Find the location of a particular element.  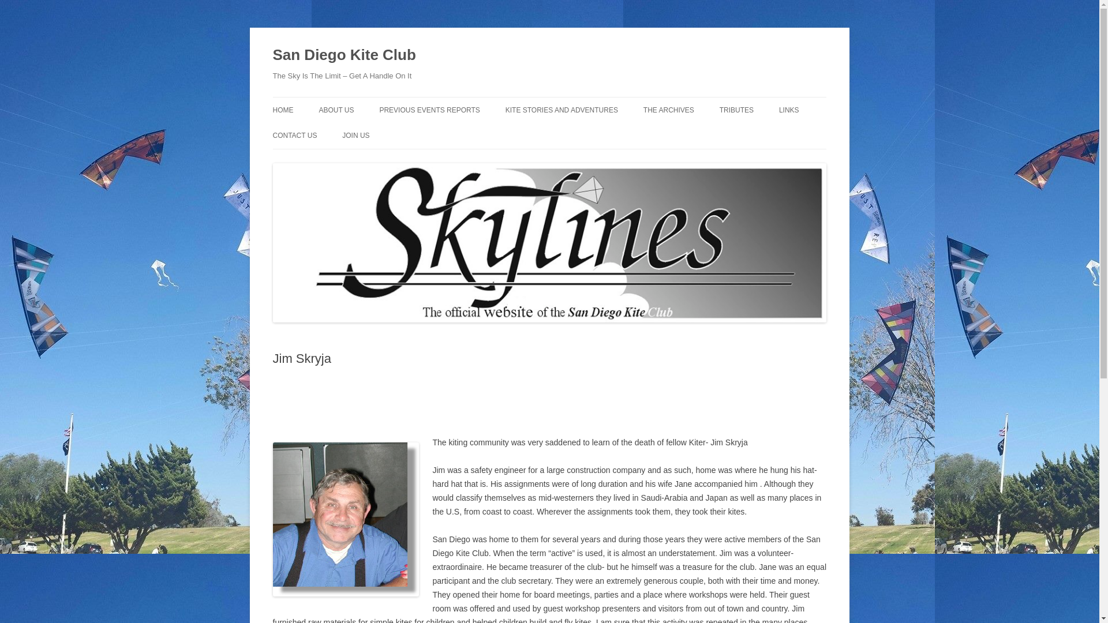

KITE STORIES AND ADVENTURES is located at coordinates (562, 110).